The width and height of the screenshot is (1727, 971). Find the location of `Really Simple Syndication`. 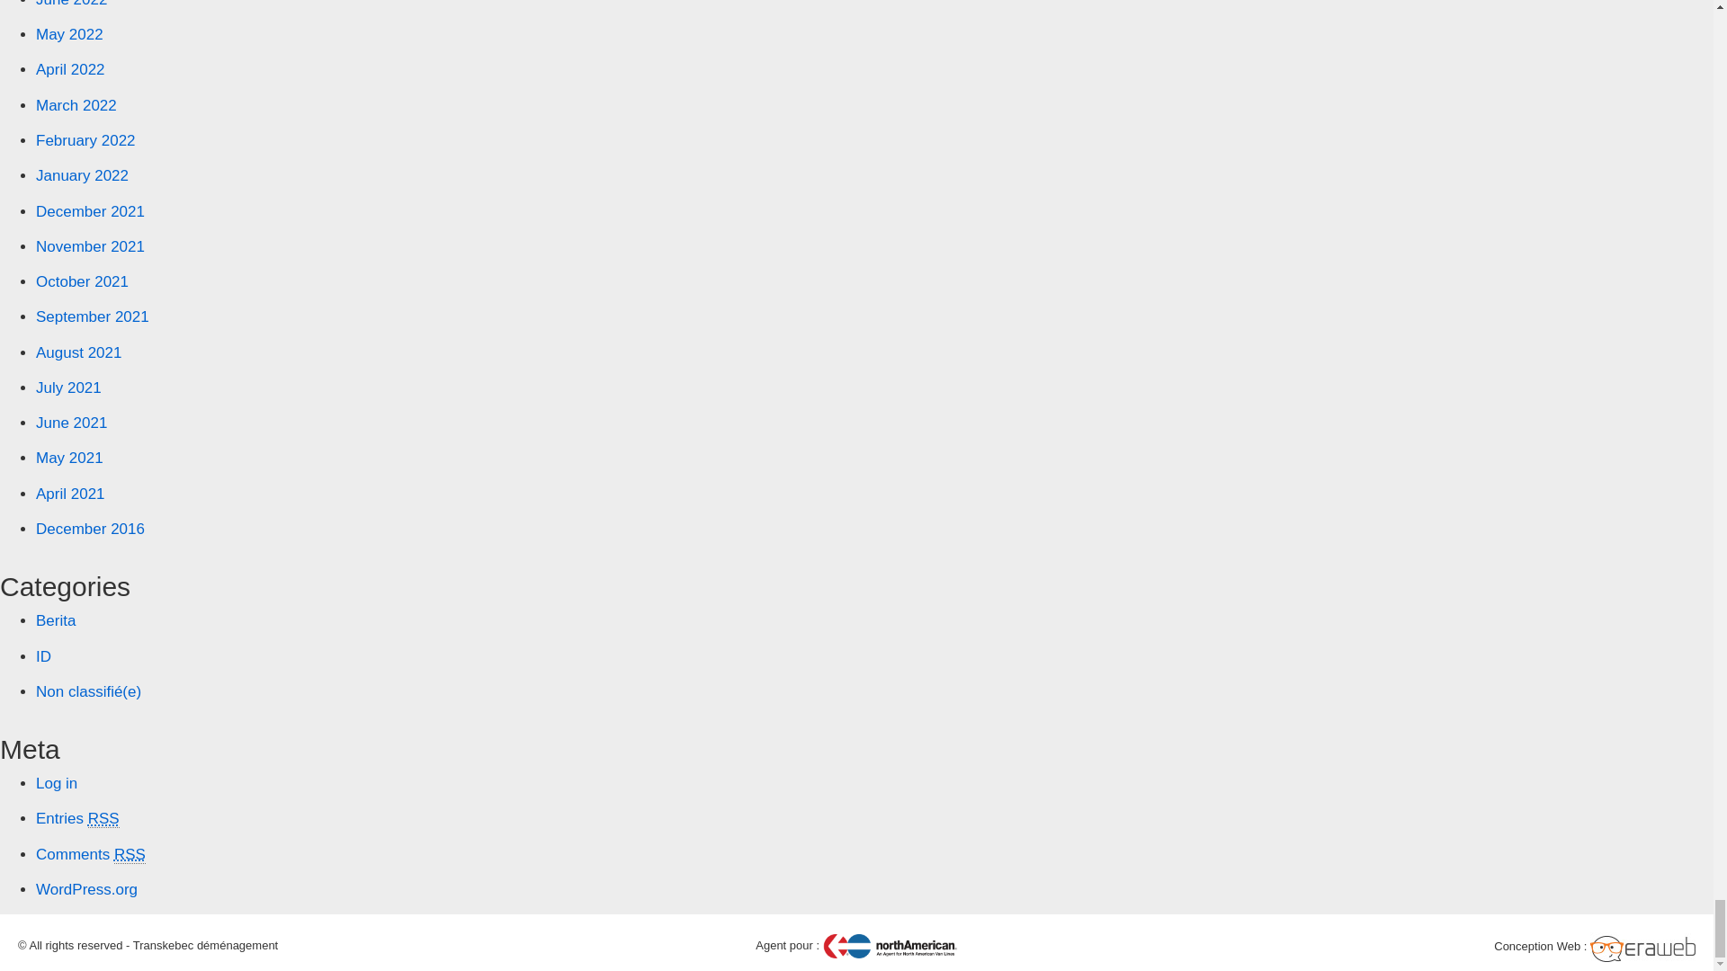

Really Simple Syndication is located at coordinates (103, 818).